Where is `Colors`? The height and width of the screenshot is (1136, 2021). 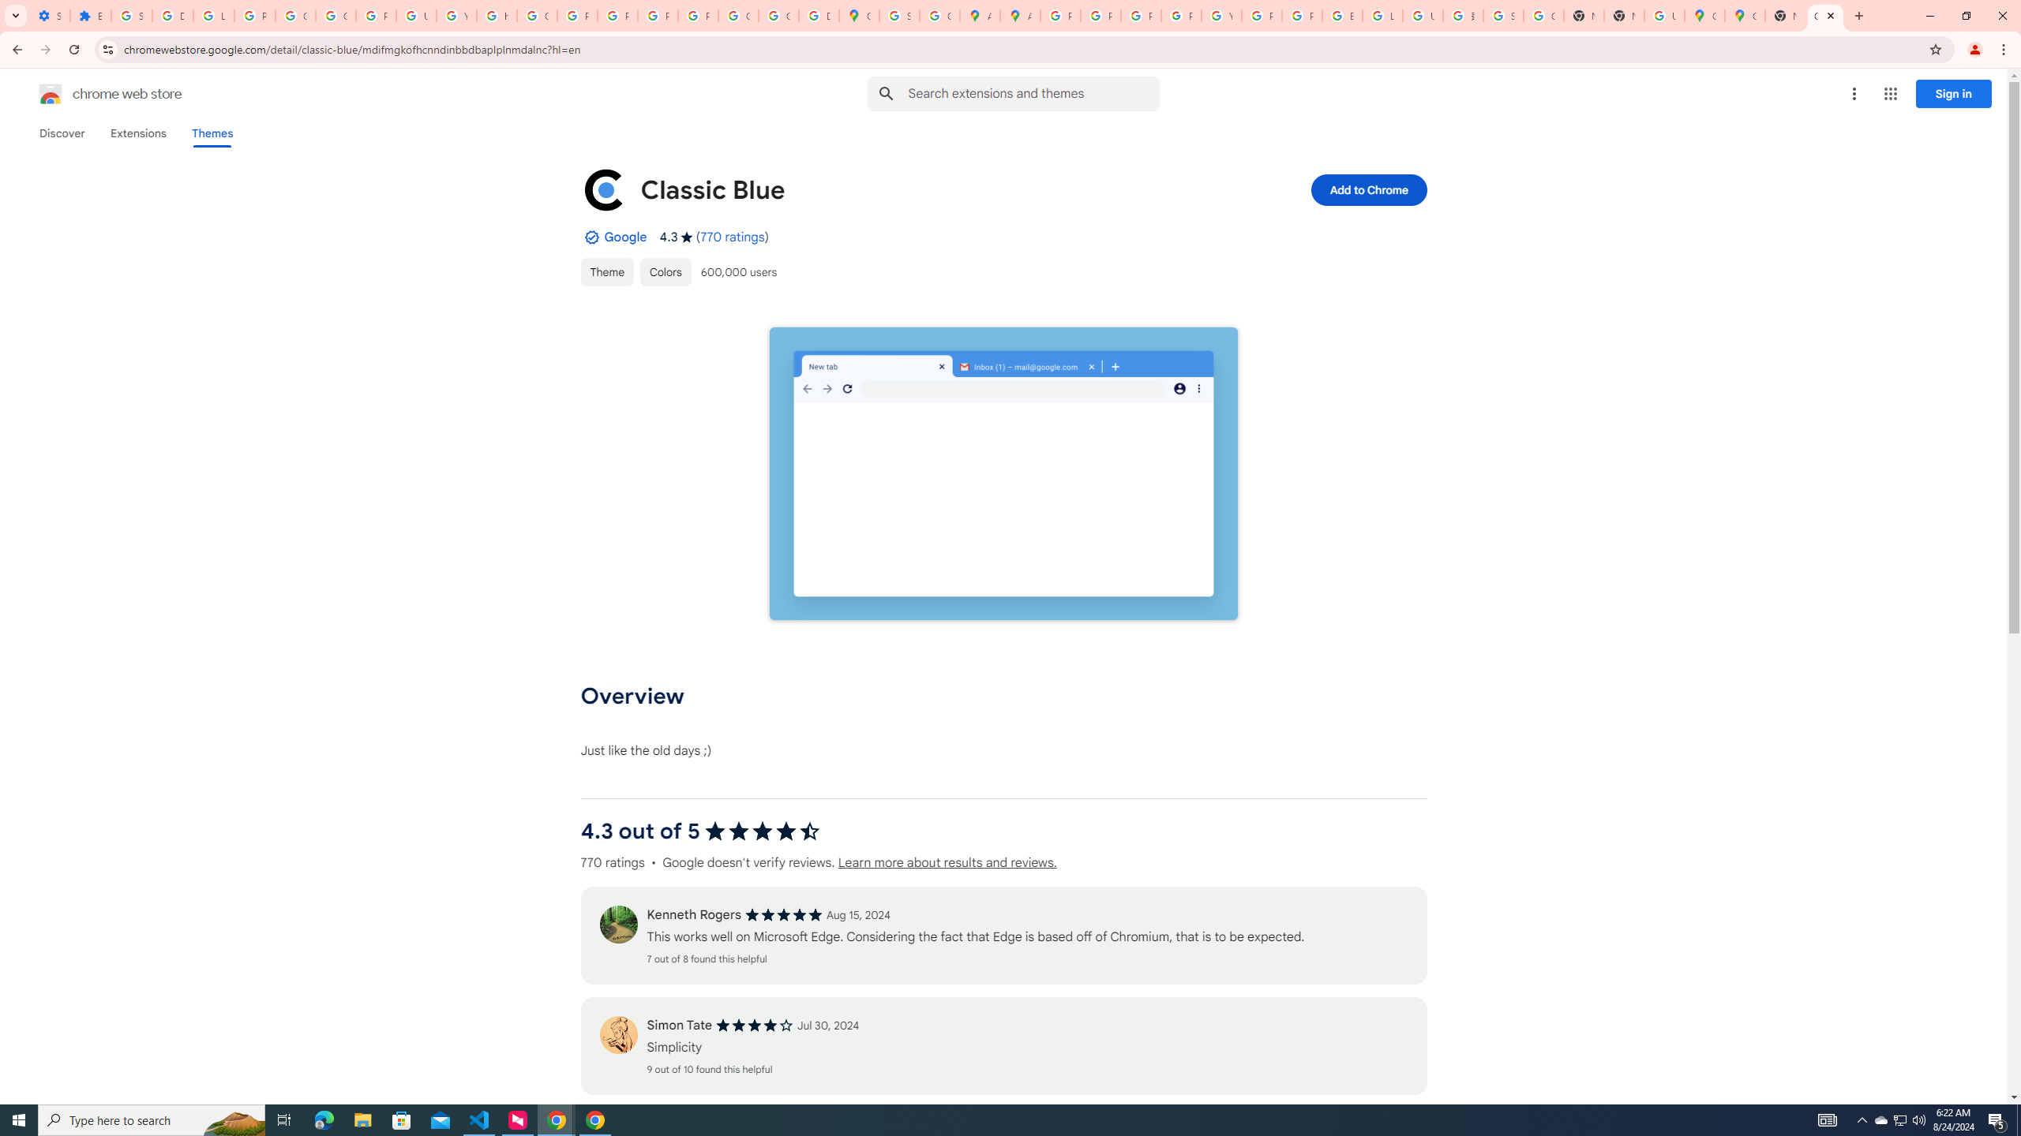
Colors is located at coordinates (666, 271).